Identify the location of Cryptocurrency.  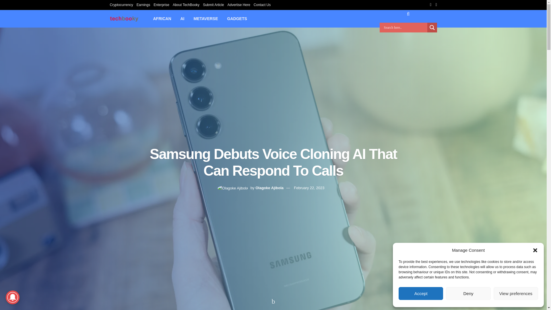
(121, 5).